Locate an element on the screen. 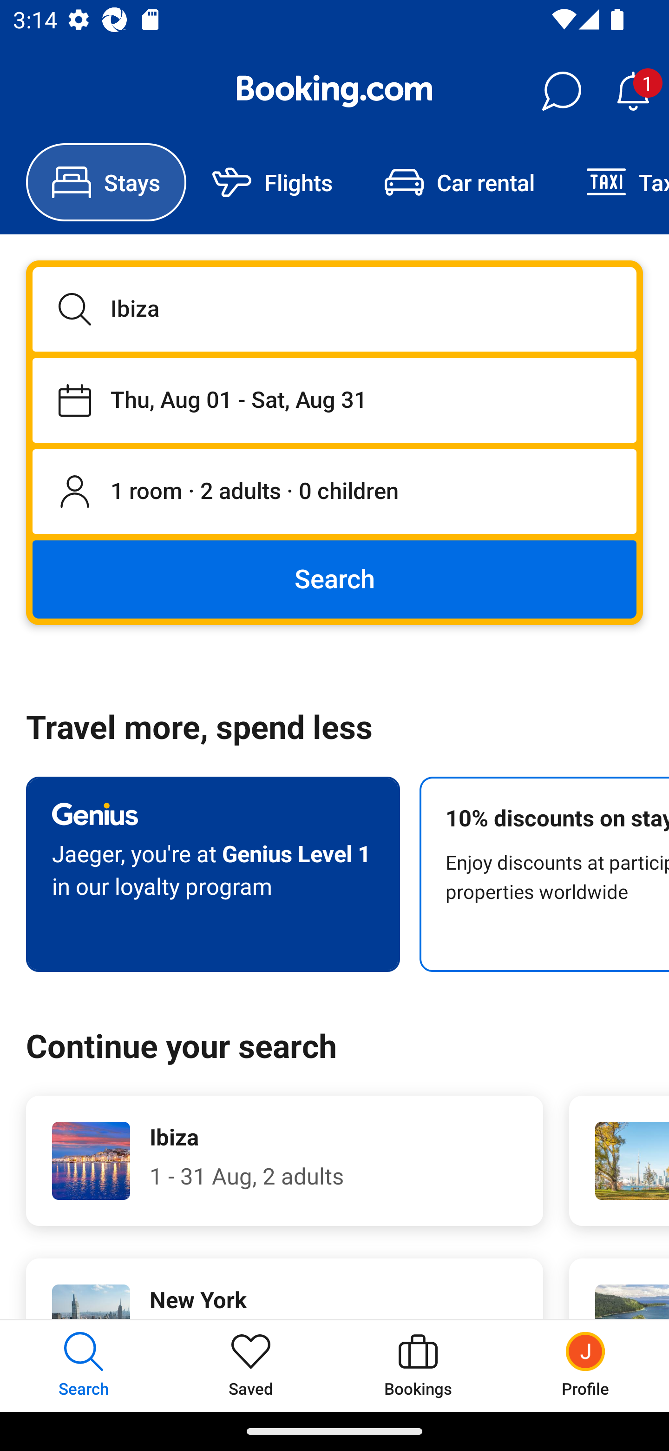 The image size is (669, 1451). Profile is located at coordinates (585, 1365).